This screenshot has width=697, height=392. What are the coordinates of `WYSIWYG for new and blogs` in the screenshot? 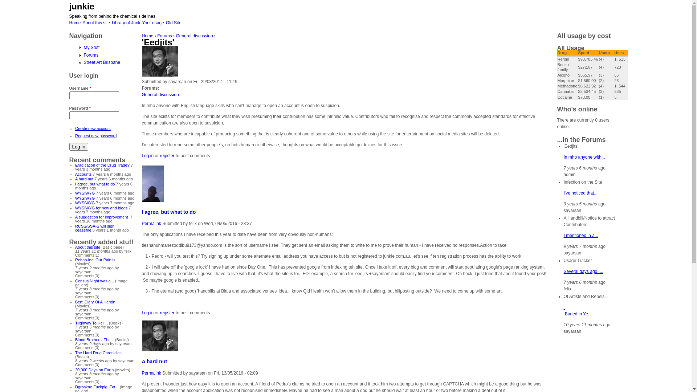 It's located at (101, 208).